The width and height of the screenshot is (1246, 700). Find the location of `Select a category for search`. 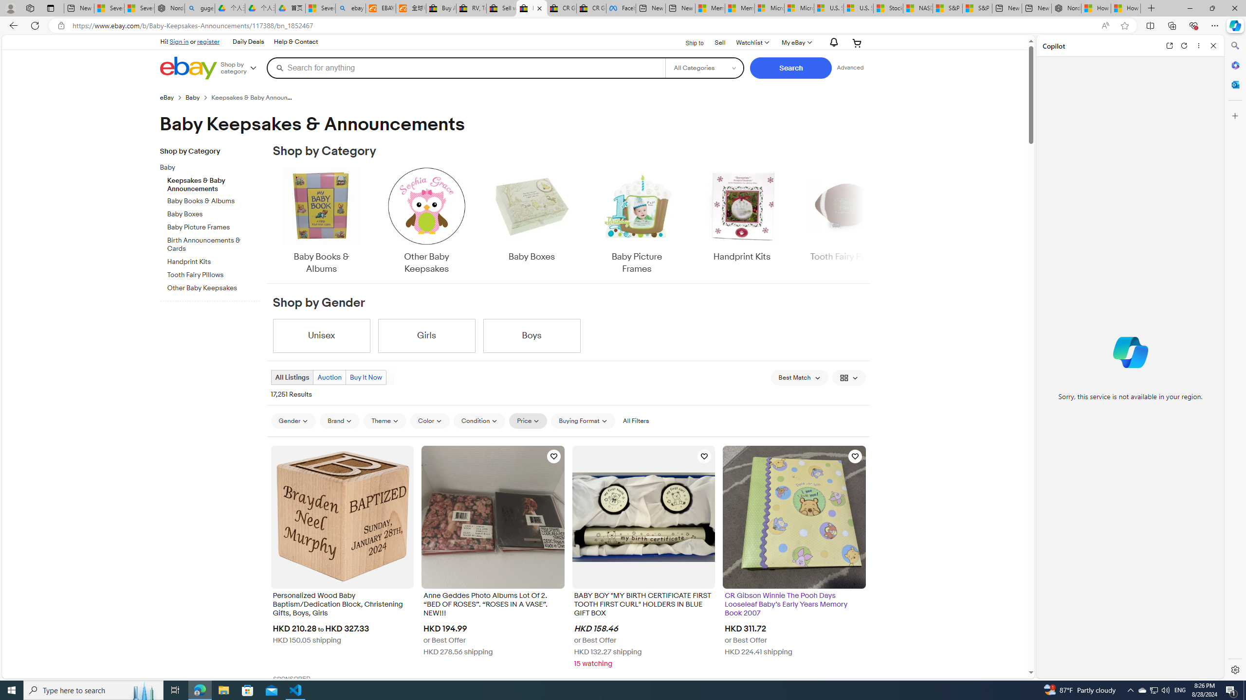

Select a category for search is located at coordinates (705, 68).